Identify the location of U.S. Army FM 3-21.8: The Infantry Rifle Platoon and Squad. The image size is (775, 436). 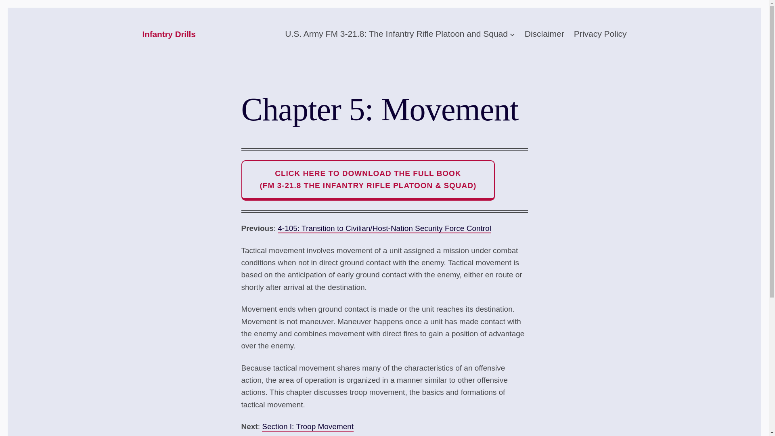
(396, 34).